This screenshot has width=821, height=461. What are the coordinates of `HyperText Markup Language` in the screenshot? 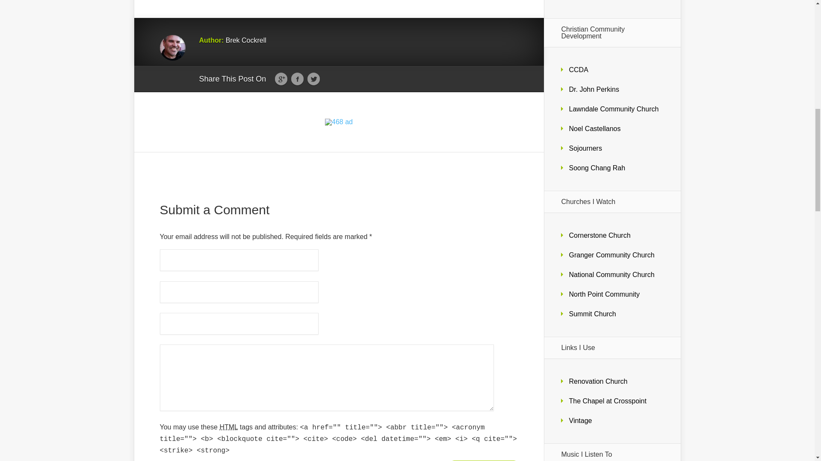 It's located at (228, 427).